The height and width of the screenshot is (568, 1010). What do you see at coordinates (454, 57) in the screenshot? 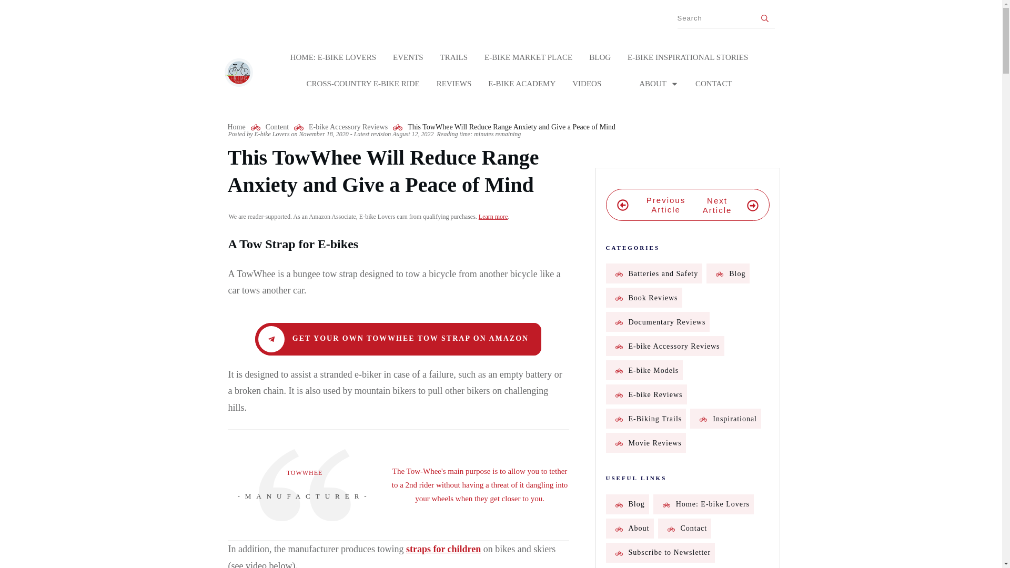
I see `TRAILS` at bounding box center [454, 57].